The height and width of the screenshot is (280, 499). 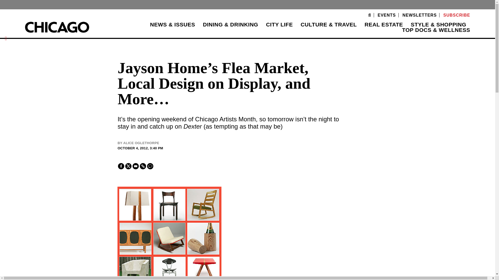 What do you see at coordinates (121, 166) in the screenshot?
I see `Facebook` at bounding box center [121, 166].